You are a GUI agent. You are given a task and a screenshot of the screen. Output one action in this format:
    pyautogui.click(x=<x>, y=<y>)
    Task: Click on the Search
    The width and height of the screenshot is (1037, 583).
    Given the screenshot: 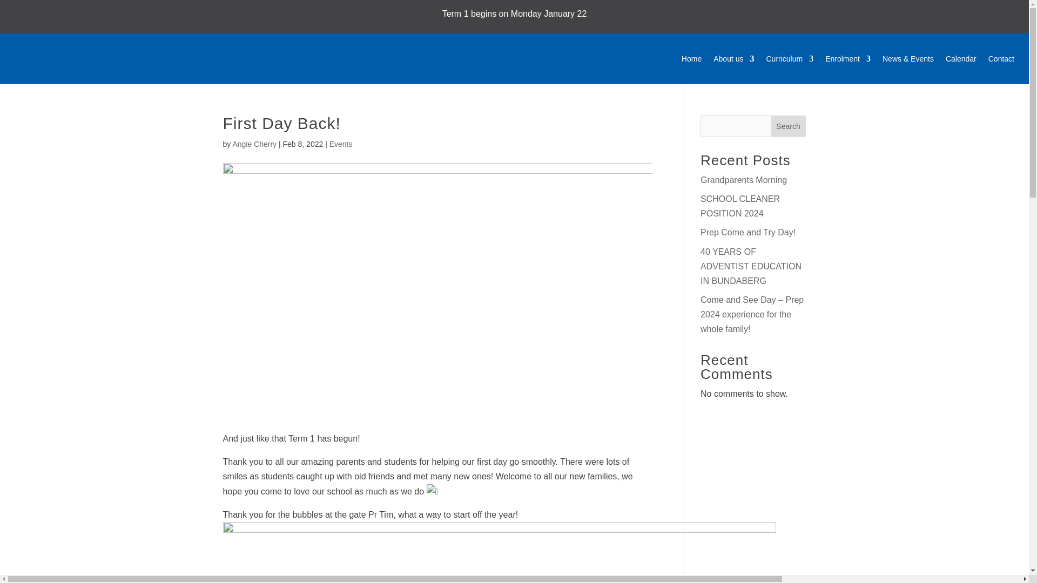 What is the action you would take?
    pyautogui.click(x=789, y=126)
    